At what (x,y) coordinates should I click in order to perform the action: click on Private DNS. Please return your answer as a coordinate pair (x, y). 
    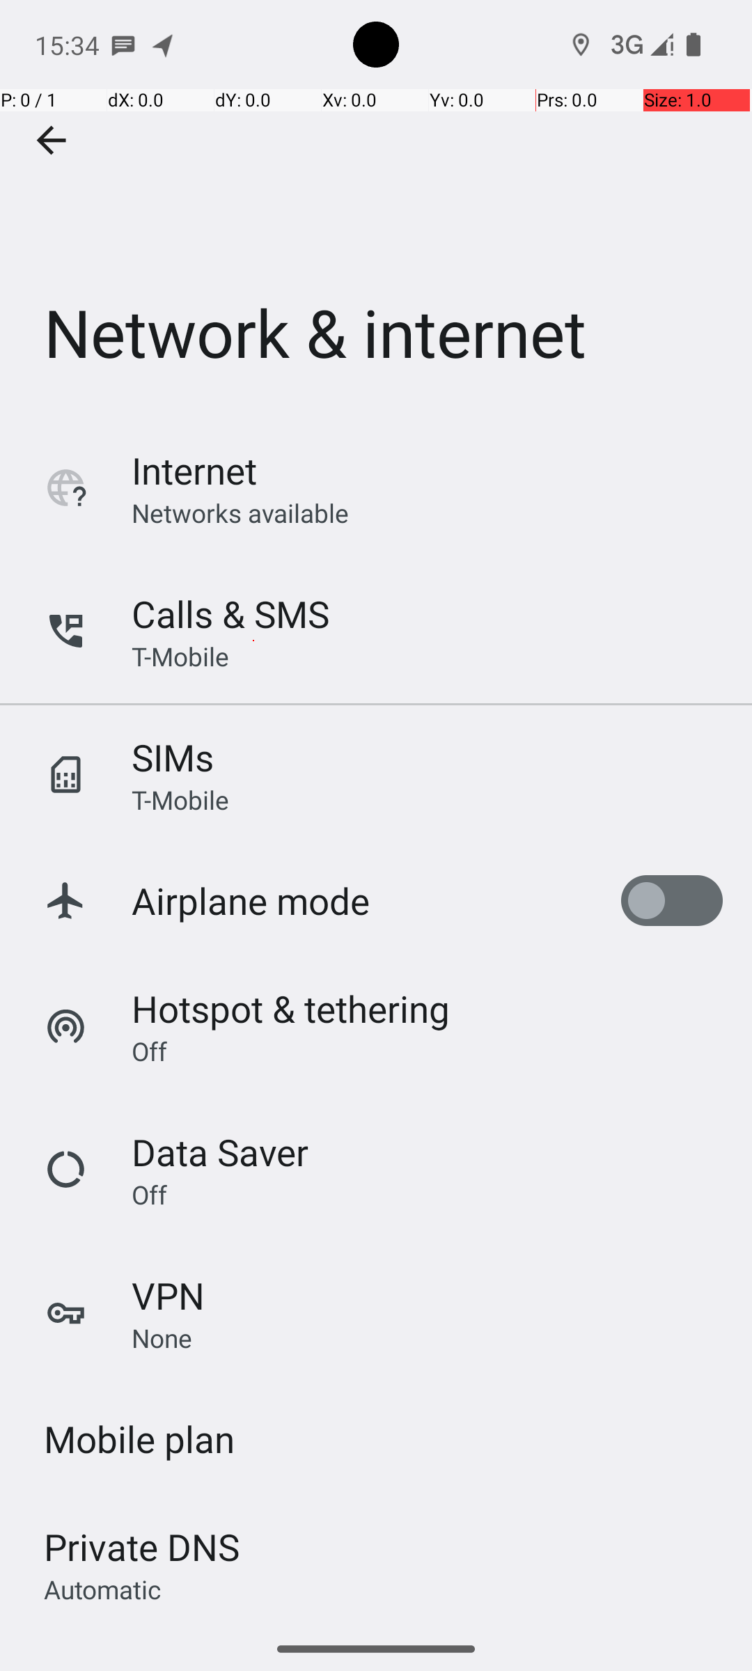
    Looking at the image, I should click on (142, 1547).